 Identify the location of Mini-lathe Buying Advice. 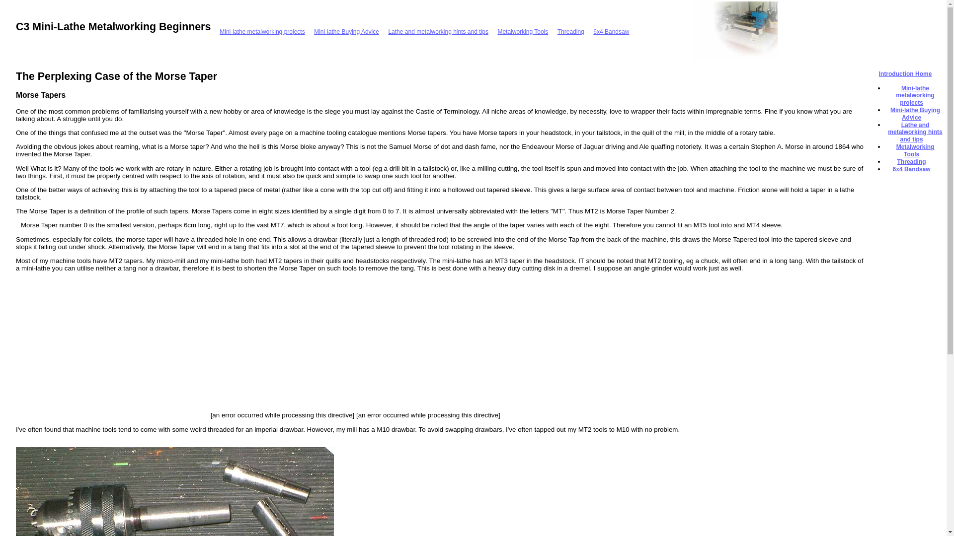
(346, 31).